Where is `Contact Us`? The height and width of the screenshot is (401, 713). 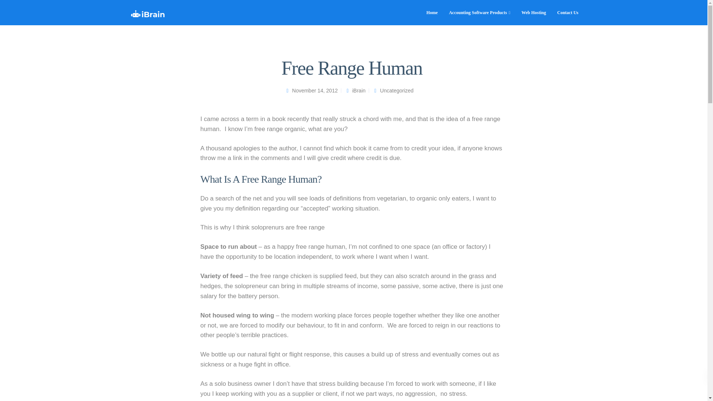 Contact Us is located at coordinates (568, 12).